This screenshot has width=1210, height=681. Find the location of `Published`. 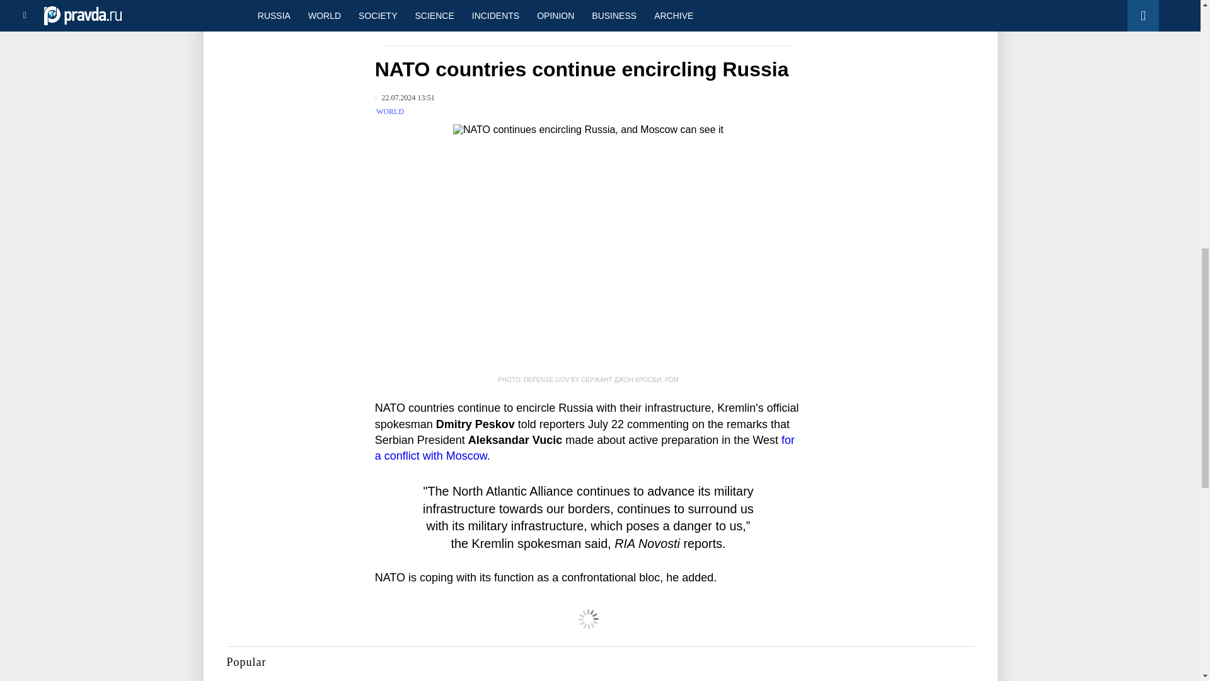

Published is located at coordinates (405, 98).